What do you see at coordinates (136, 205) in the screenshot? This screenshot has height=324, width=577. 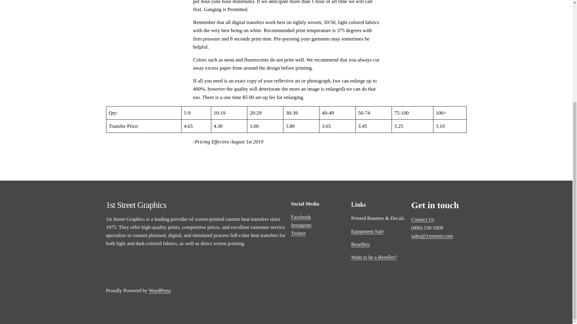 I see `1st Street Graphics` at bounding box center [136, 205].